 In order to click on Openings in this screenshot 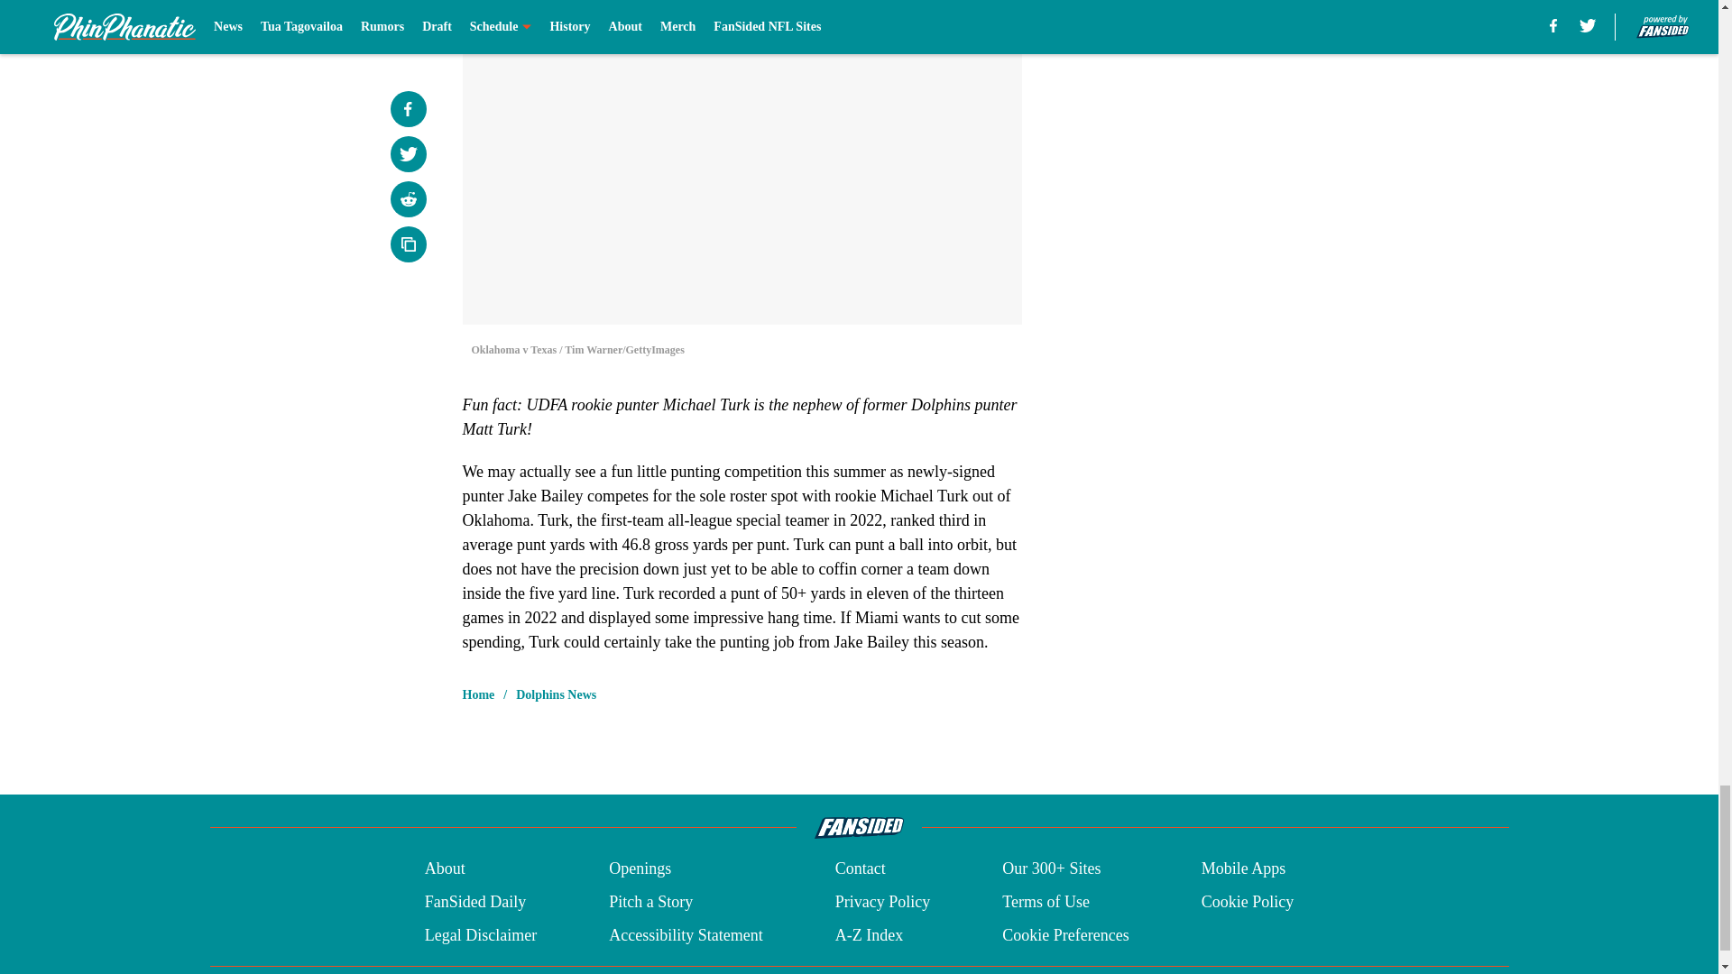, I will do `click(640, 869)`.